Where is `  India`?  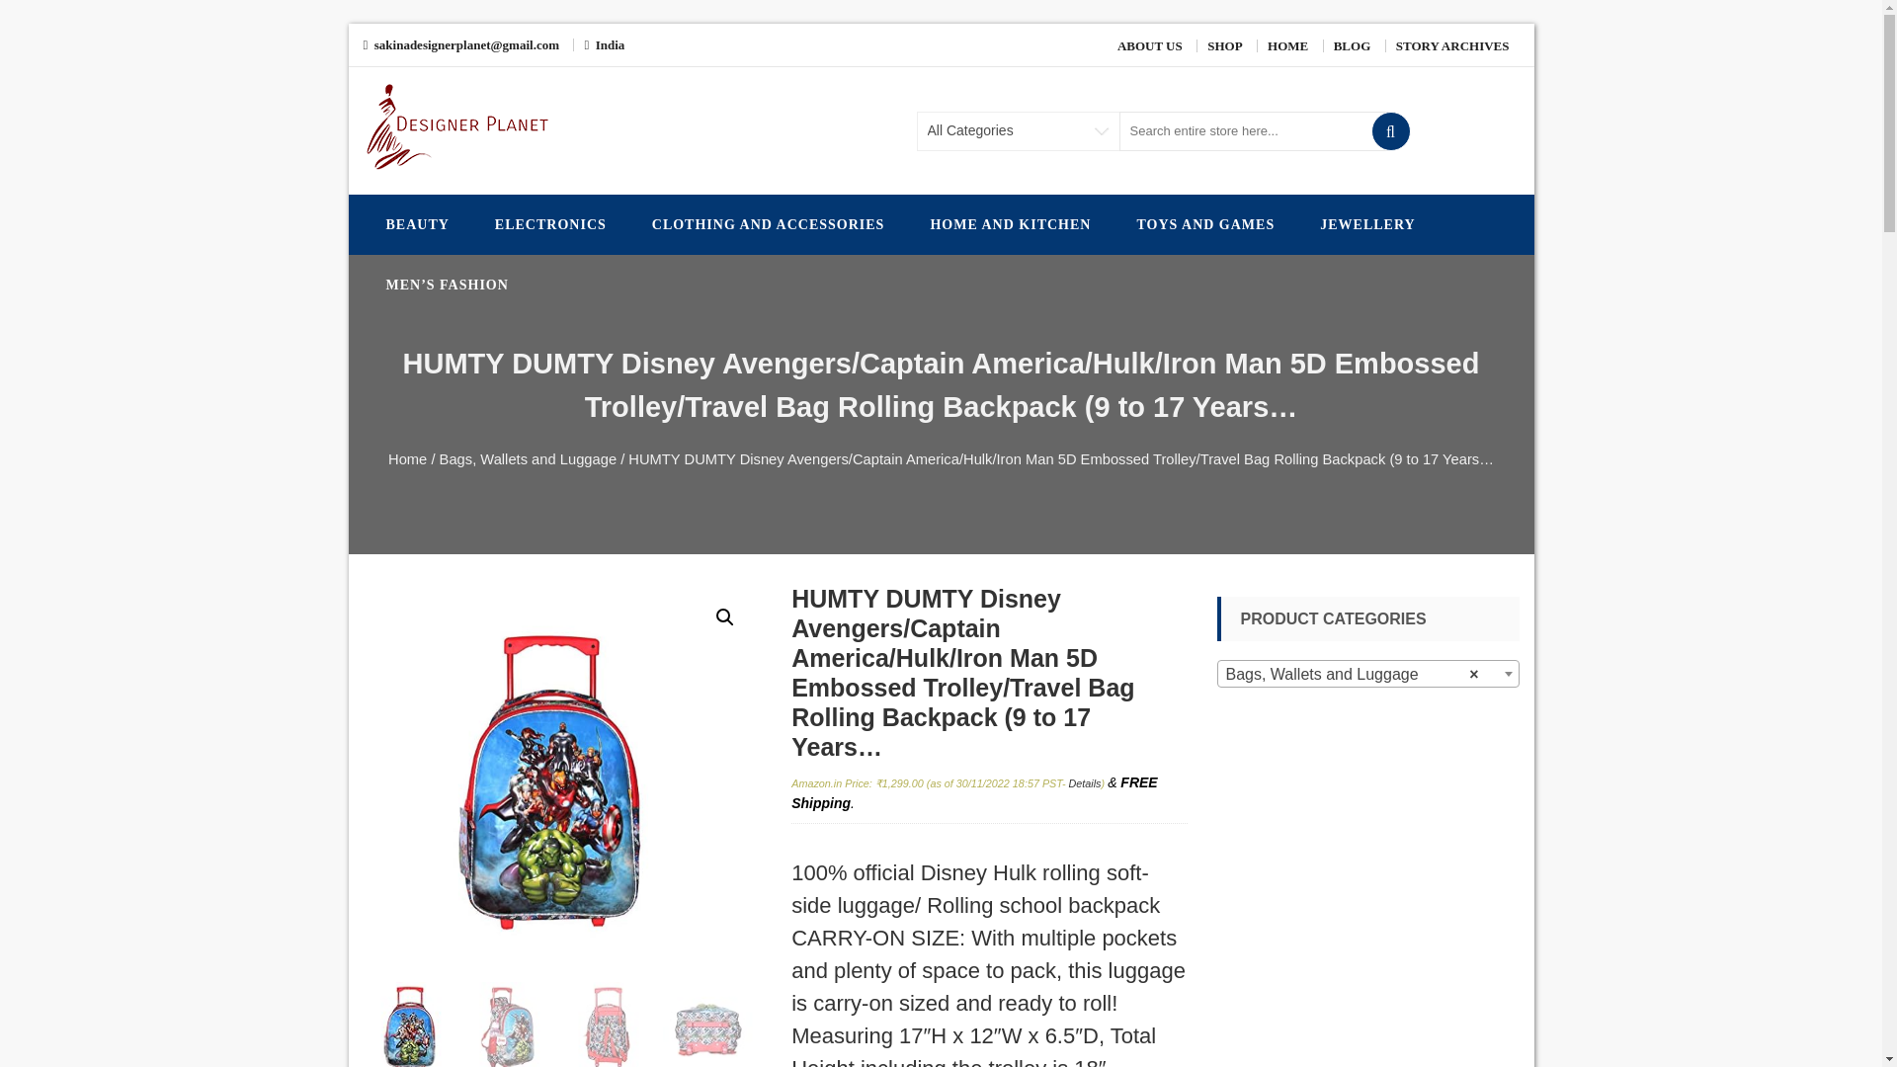
  India is located at coordinates (604, 43).